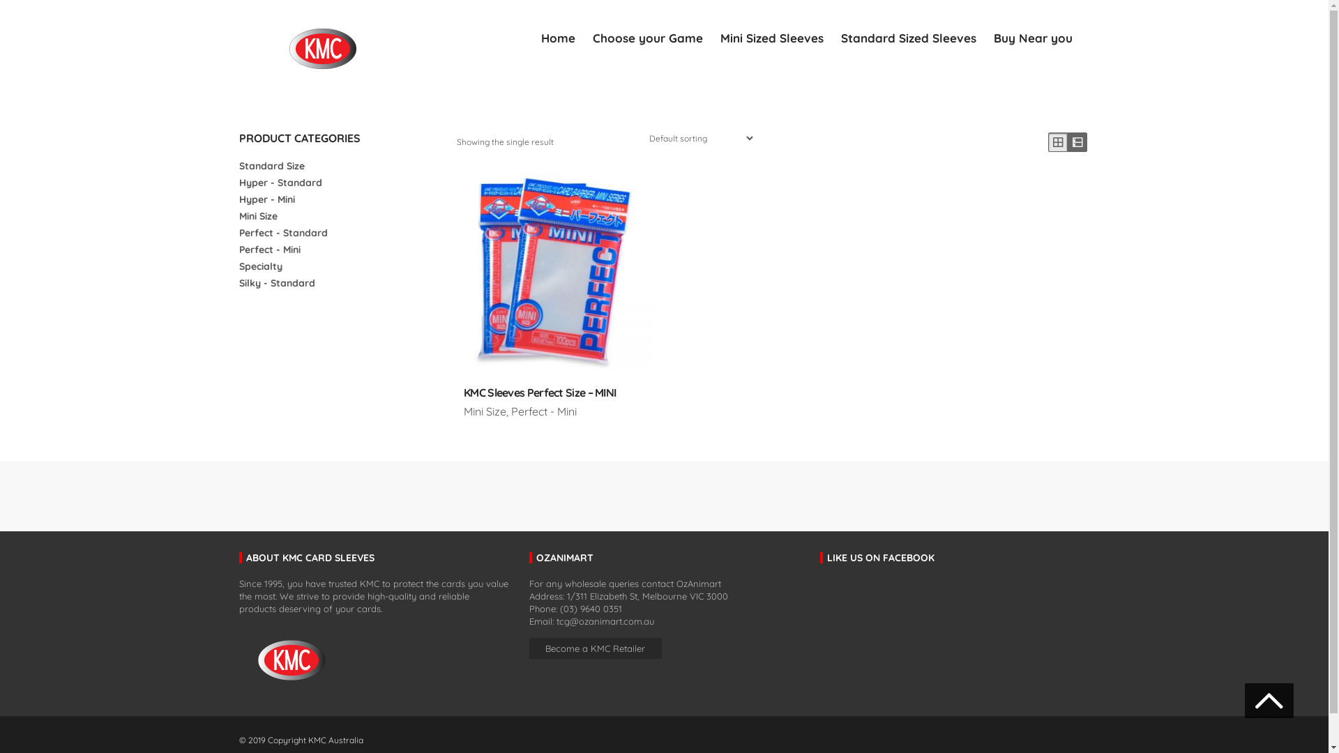  What do you see at coordinates (271, 166) in the screenshot?
I see `Standard Size` at bounding box center [271, 166].